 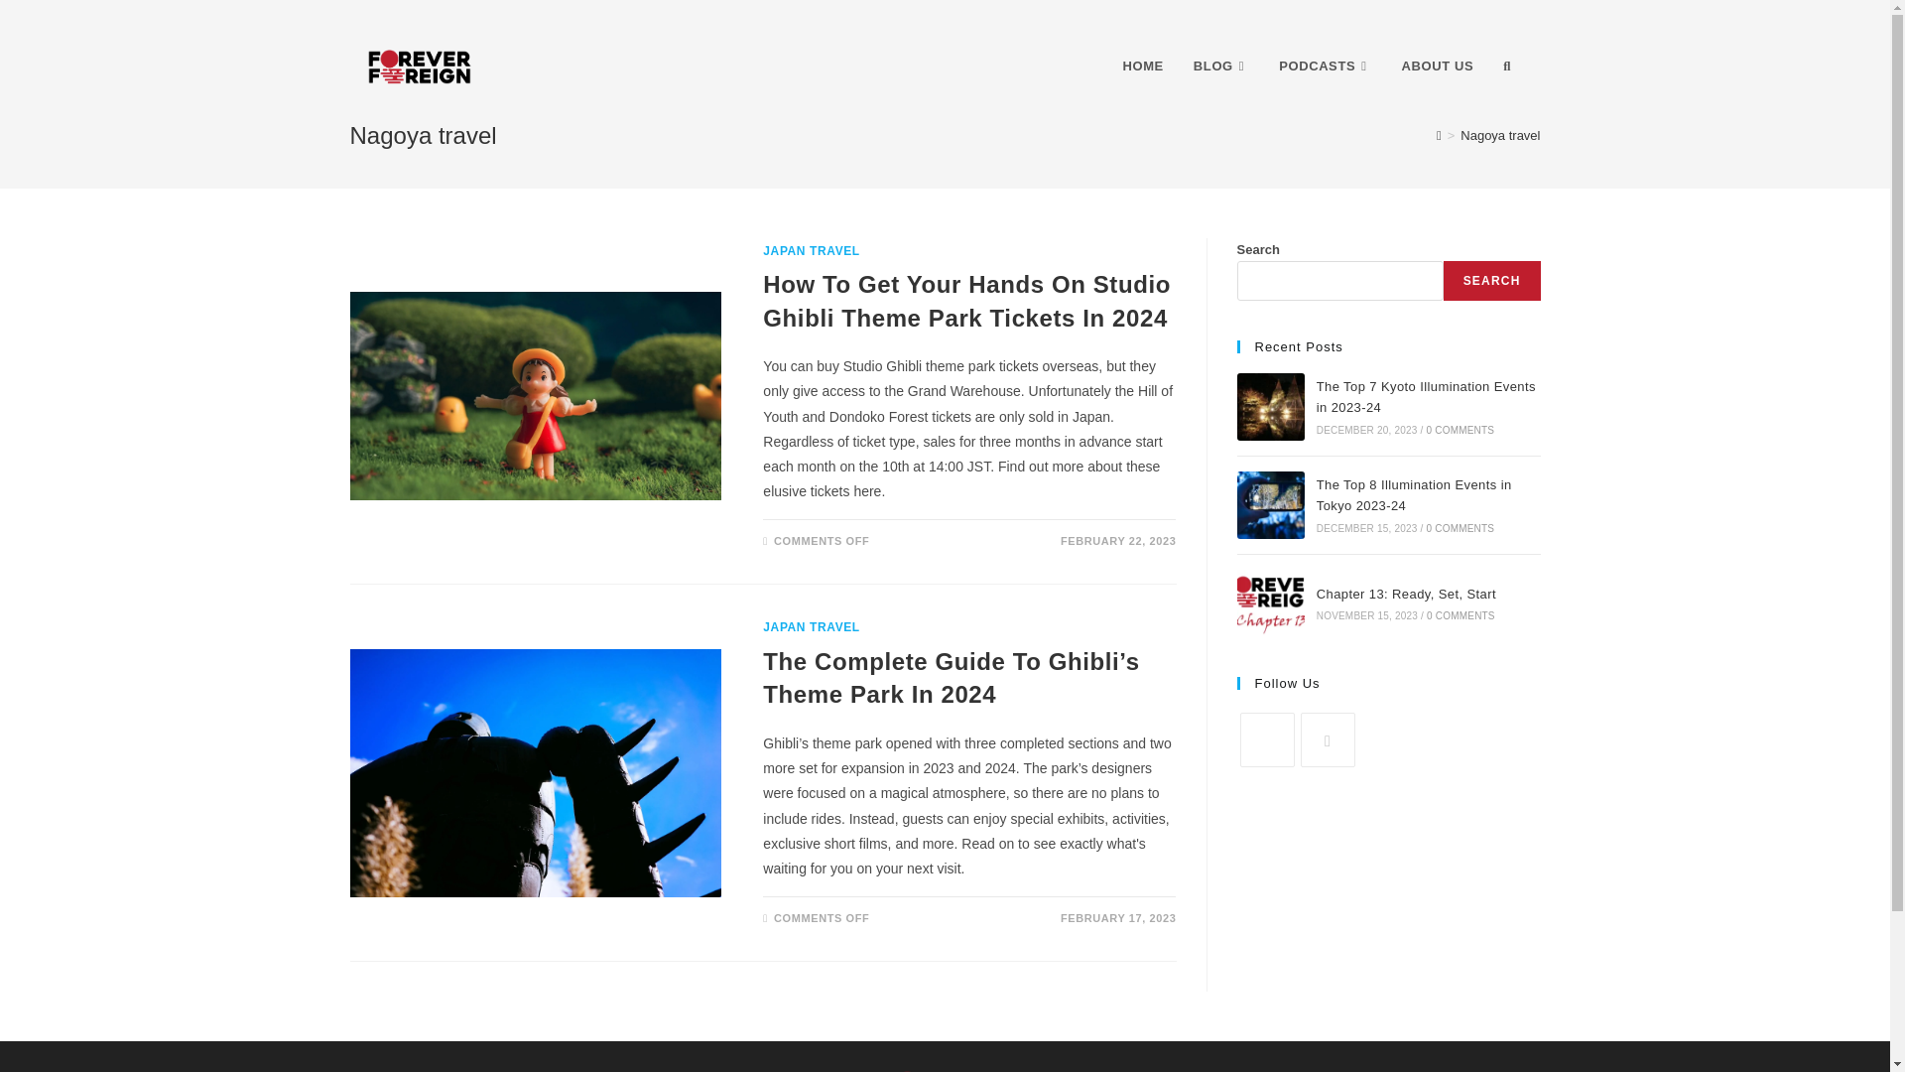 I want to click on 0 COMMENTS, so click(x=1460, y=528).